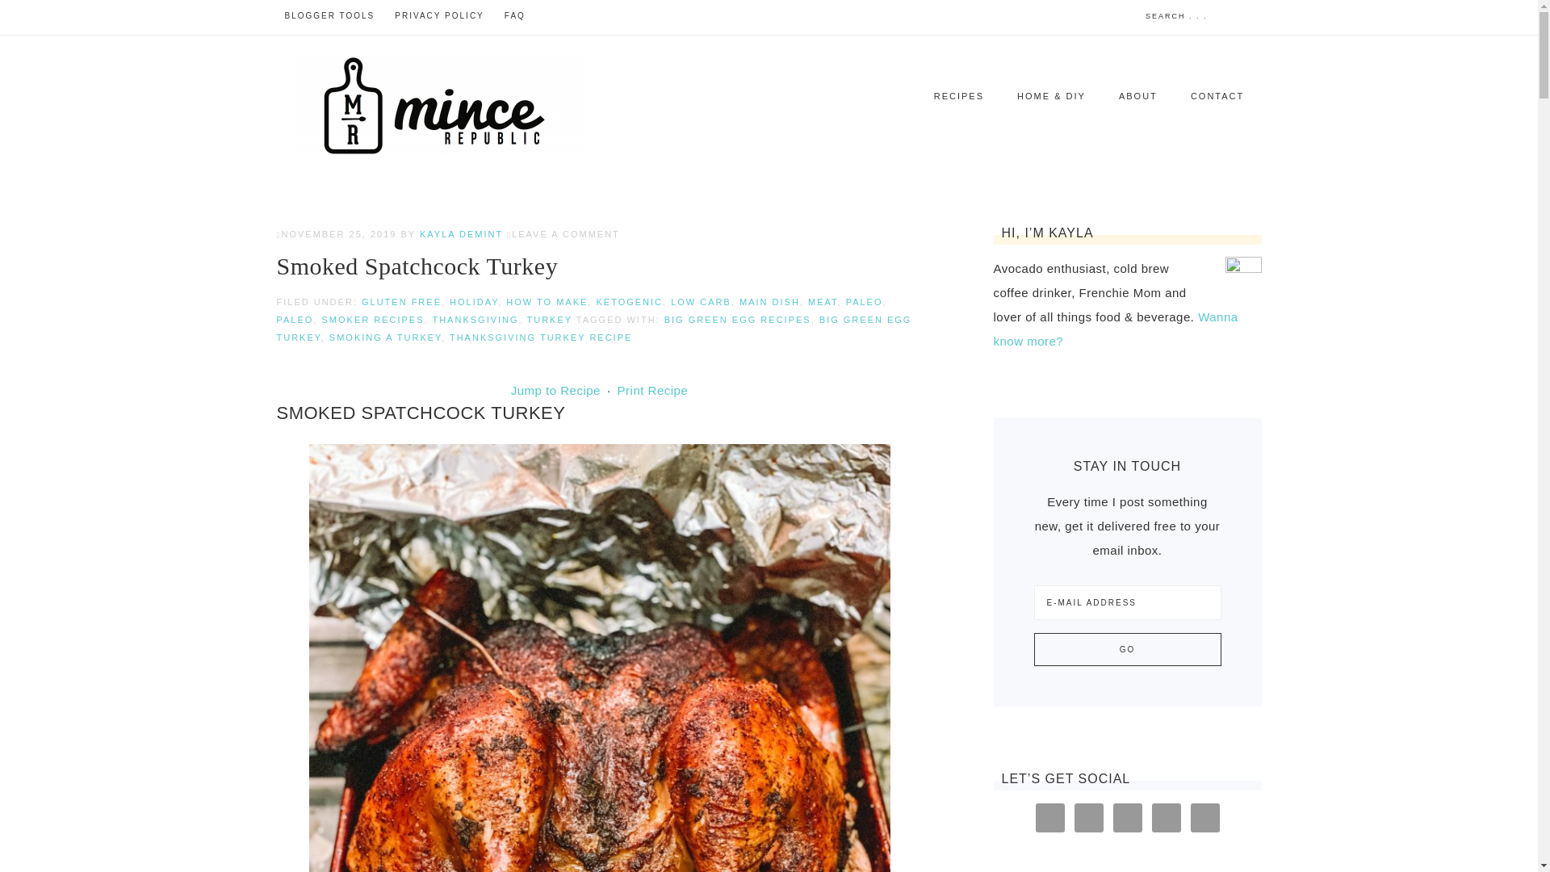 Image resolution: width=1550 pixels, height=872 pixels. What do you see at coordinates (865, 302) in the screenshot?
I see `PALEO` at bounding box center [865, 302].